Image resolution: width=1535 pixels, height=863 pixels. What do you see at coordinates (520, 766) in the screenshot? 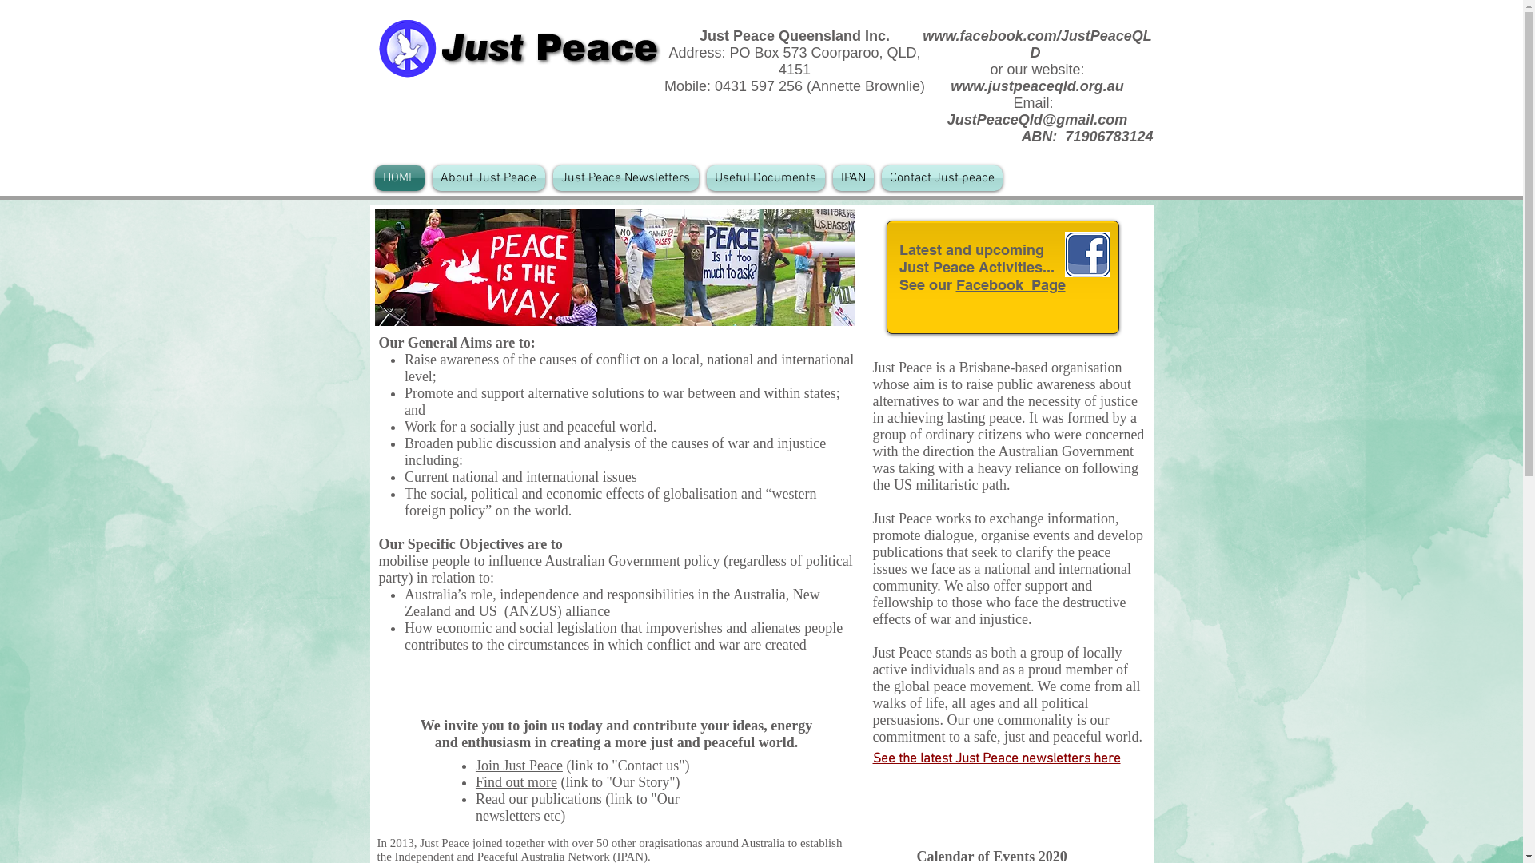
I see `Join Just Peace` at bounding box center [520, 766].